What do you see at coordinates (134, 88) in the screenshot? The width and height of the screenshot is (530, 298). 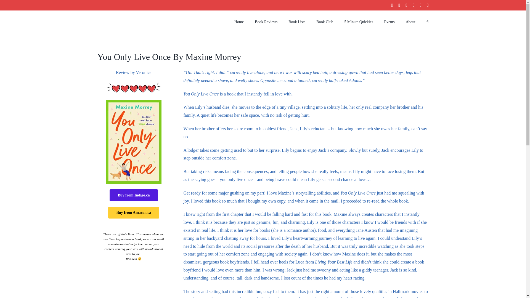 I see `5Hearts` at bounding box center [134, 88].